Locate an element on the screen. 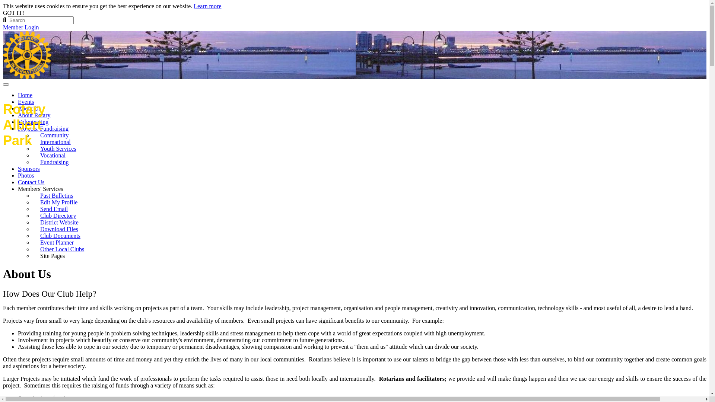 Image resolution: width=715 pixels, height=402 pixels. Club Directory is located at coordinates (58, 216).